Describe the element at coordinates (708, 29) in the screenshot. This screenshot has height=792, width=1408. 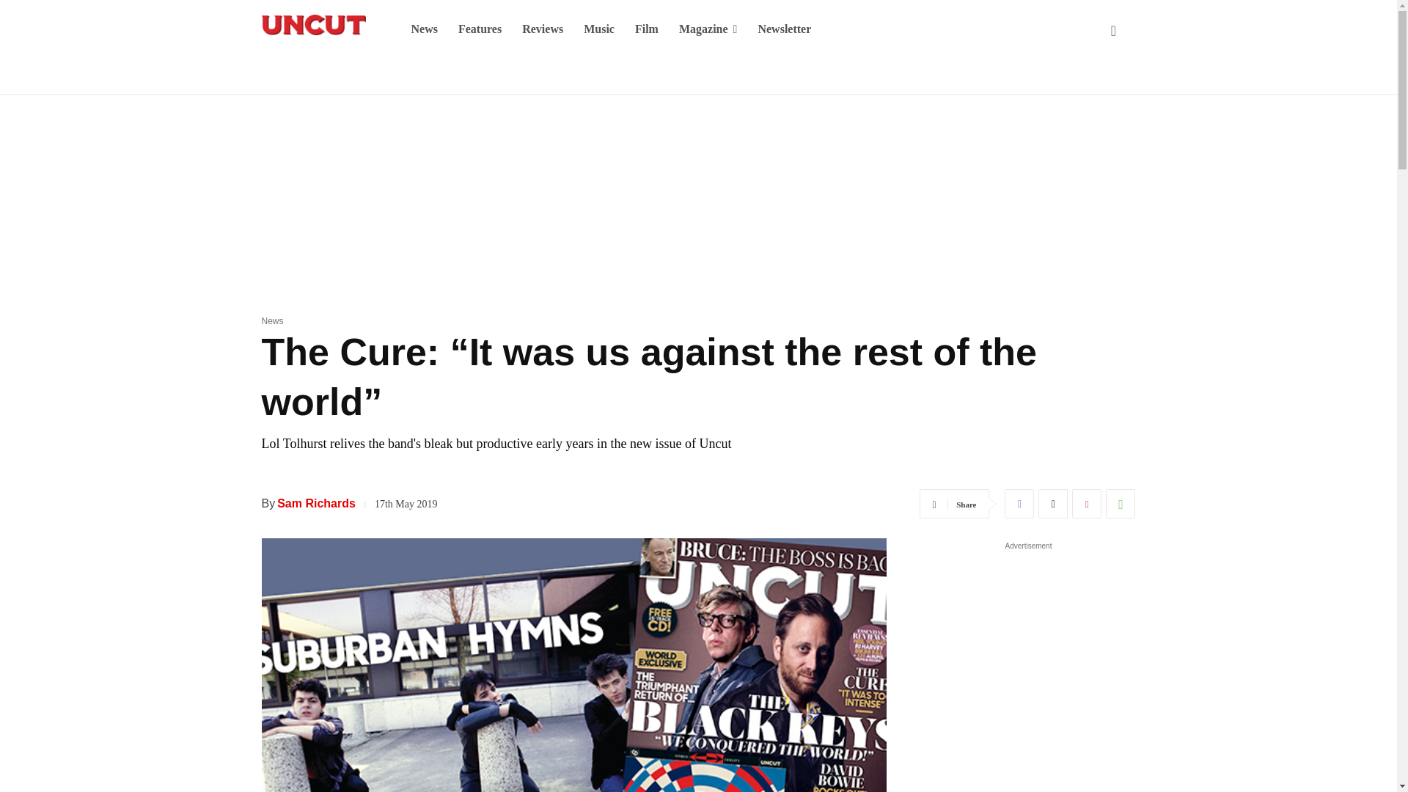
I see `Magazine` at that location.